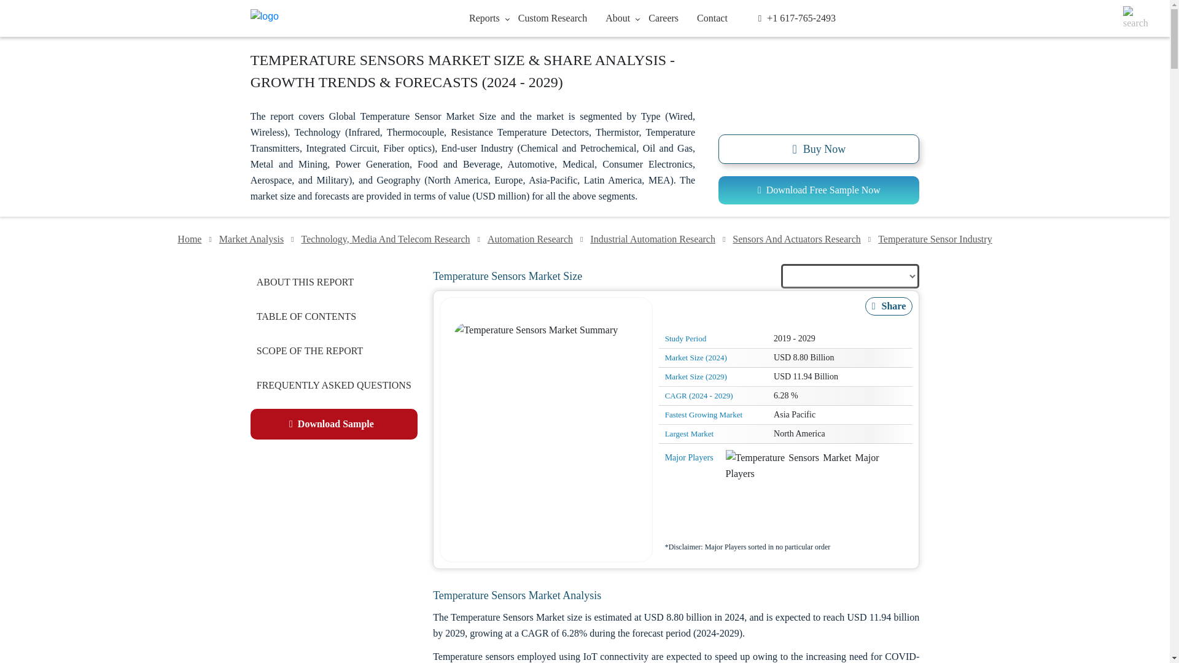  I want to click on About, so click(618, 17).